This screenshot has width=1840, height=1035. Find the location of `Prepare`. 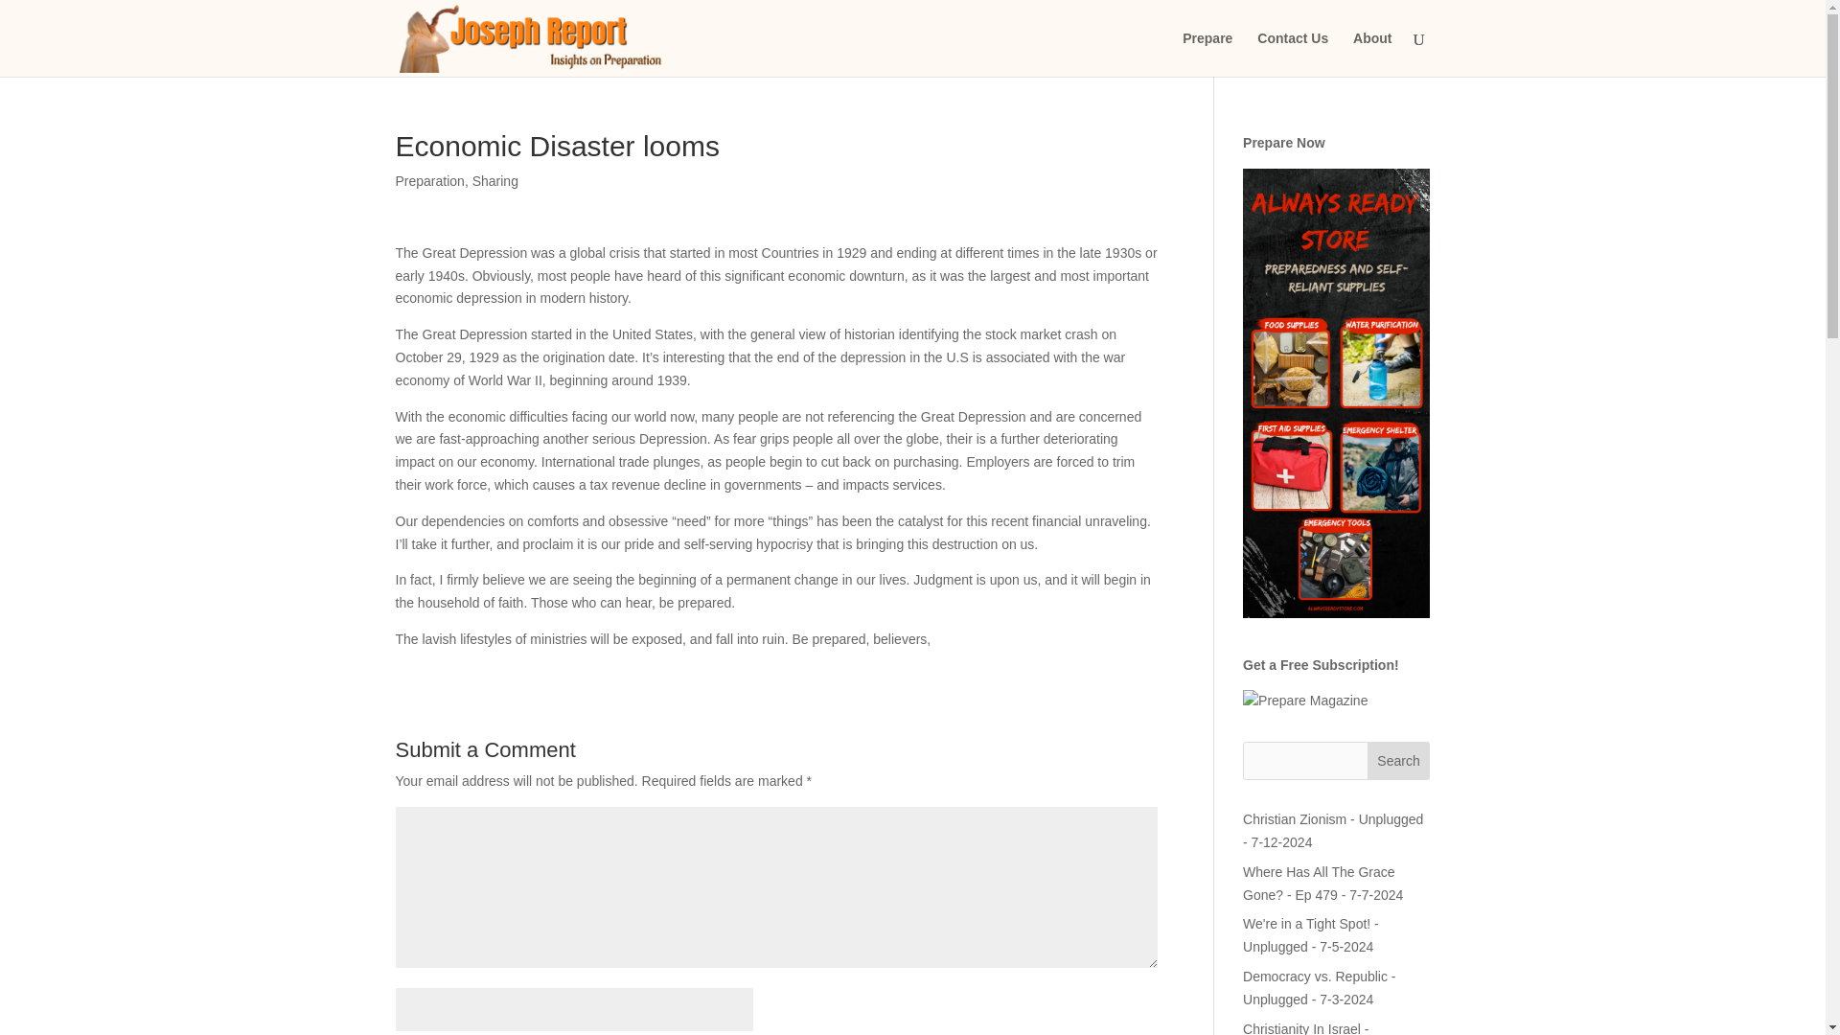

Prepare is located at coordinates (1207, 54).